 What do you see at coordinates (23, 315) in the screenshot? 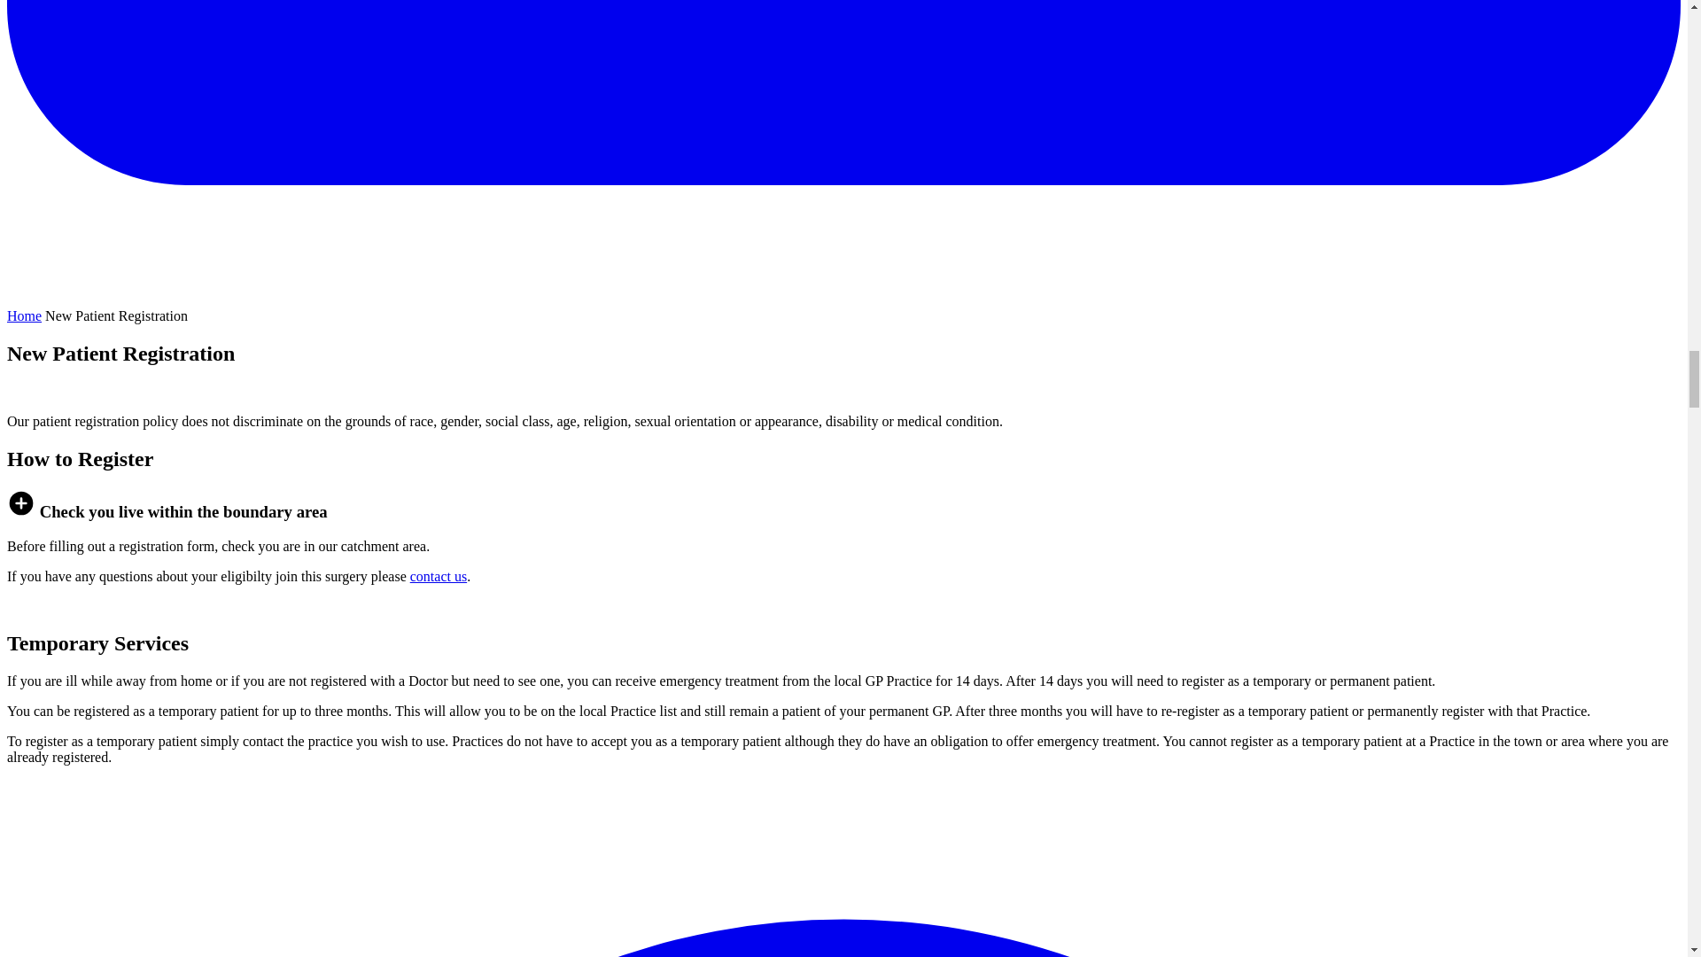
I see `Home` at bounding box center [23, 315].